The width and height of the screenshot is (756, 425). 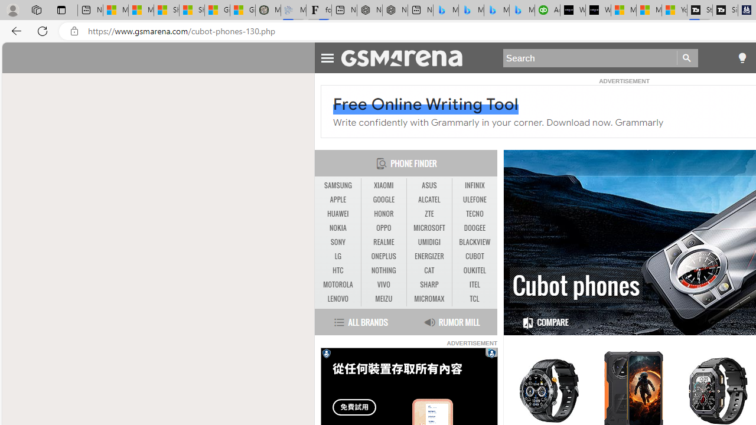 I want to click on NOTHING, so click(x=384, y=270).